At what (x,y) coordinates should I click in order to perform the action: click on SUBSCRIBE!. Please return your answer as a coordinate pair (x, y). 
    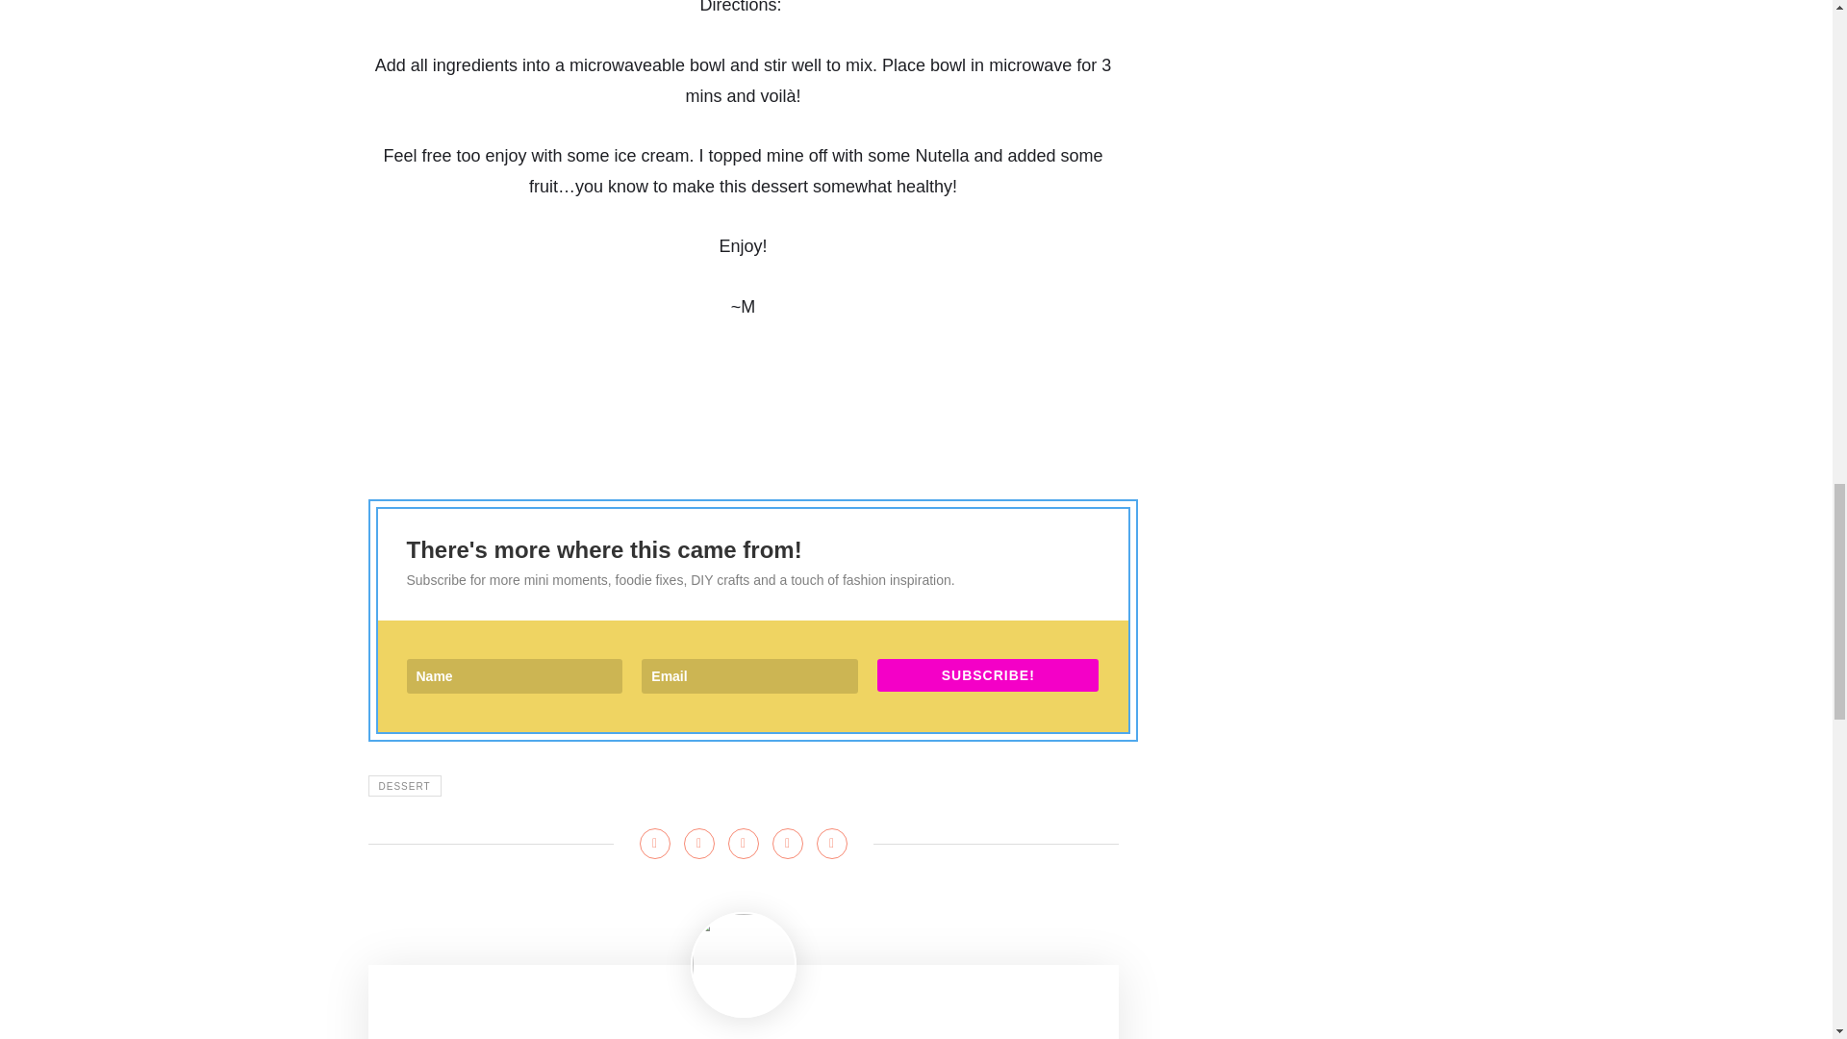
    Looking at the image, I should click on (988, 675).